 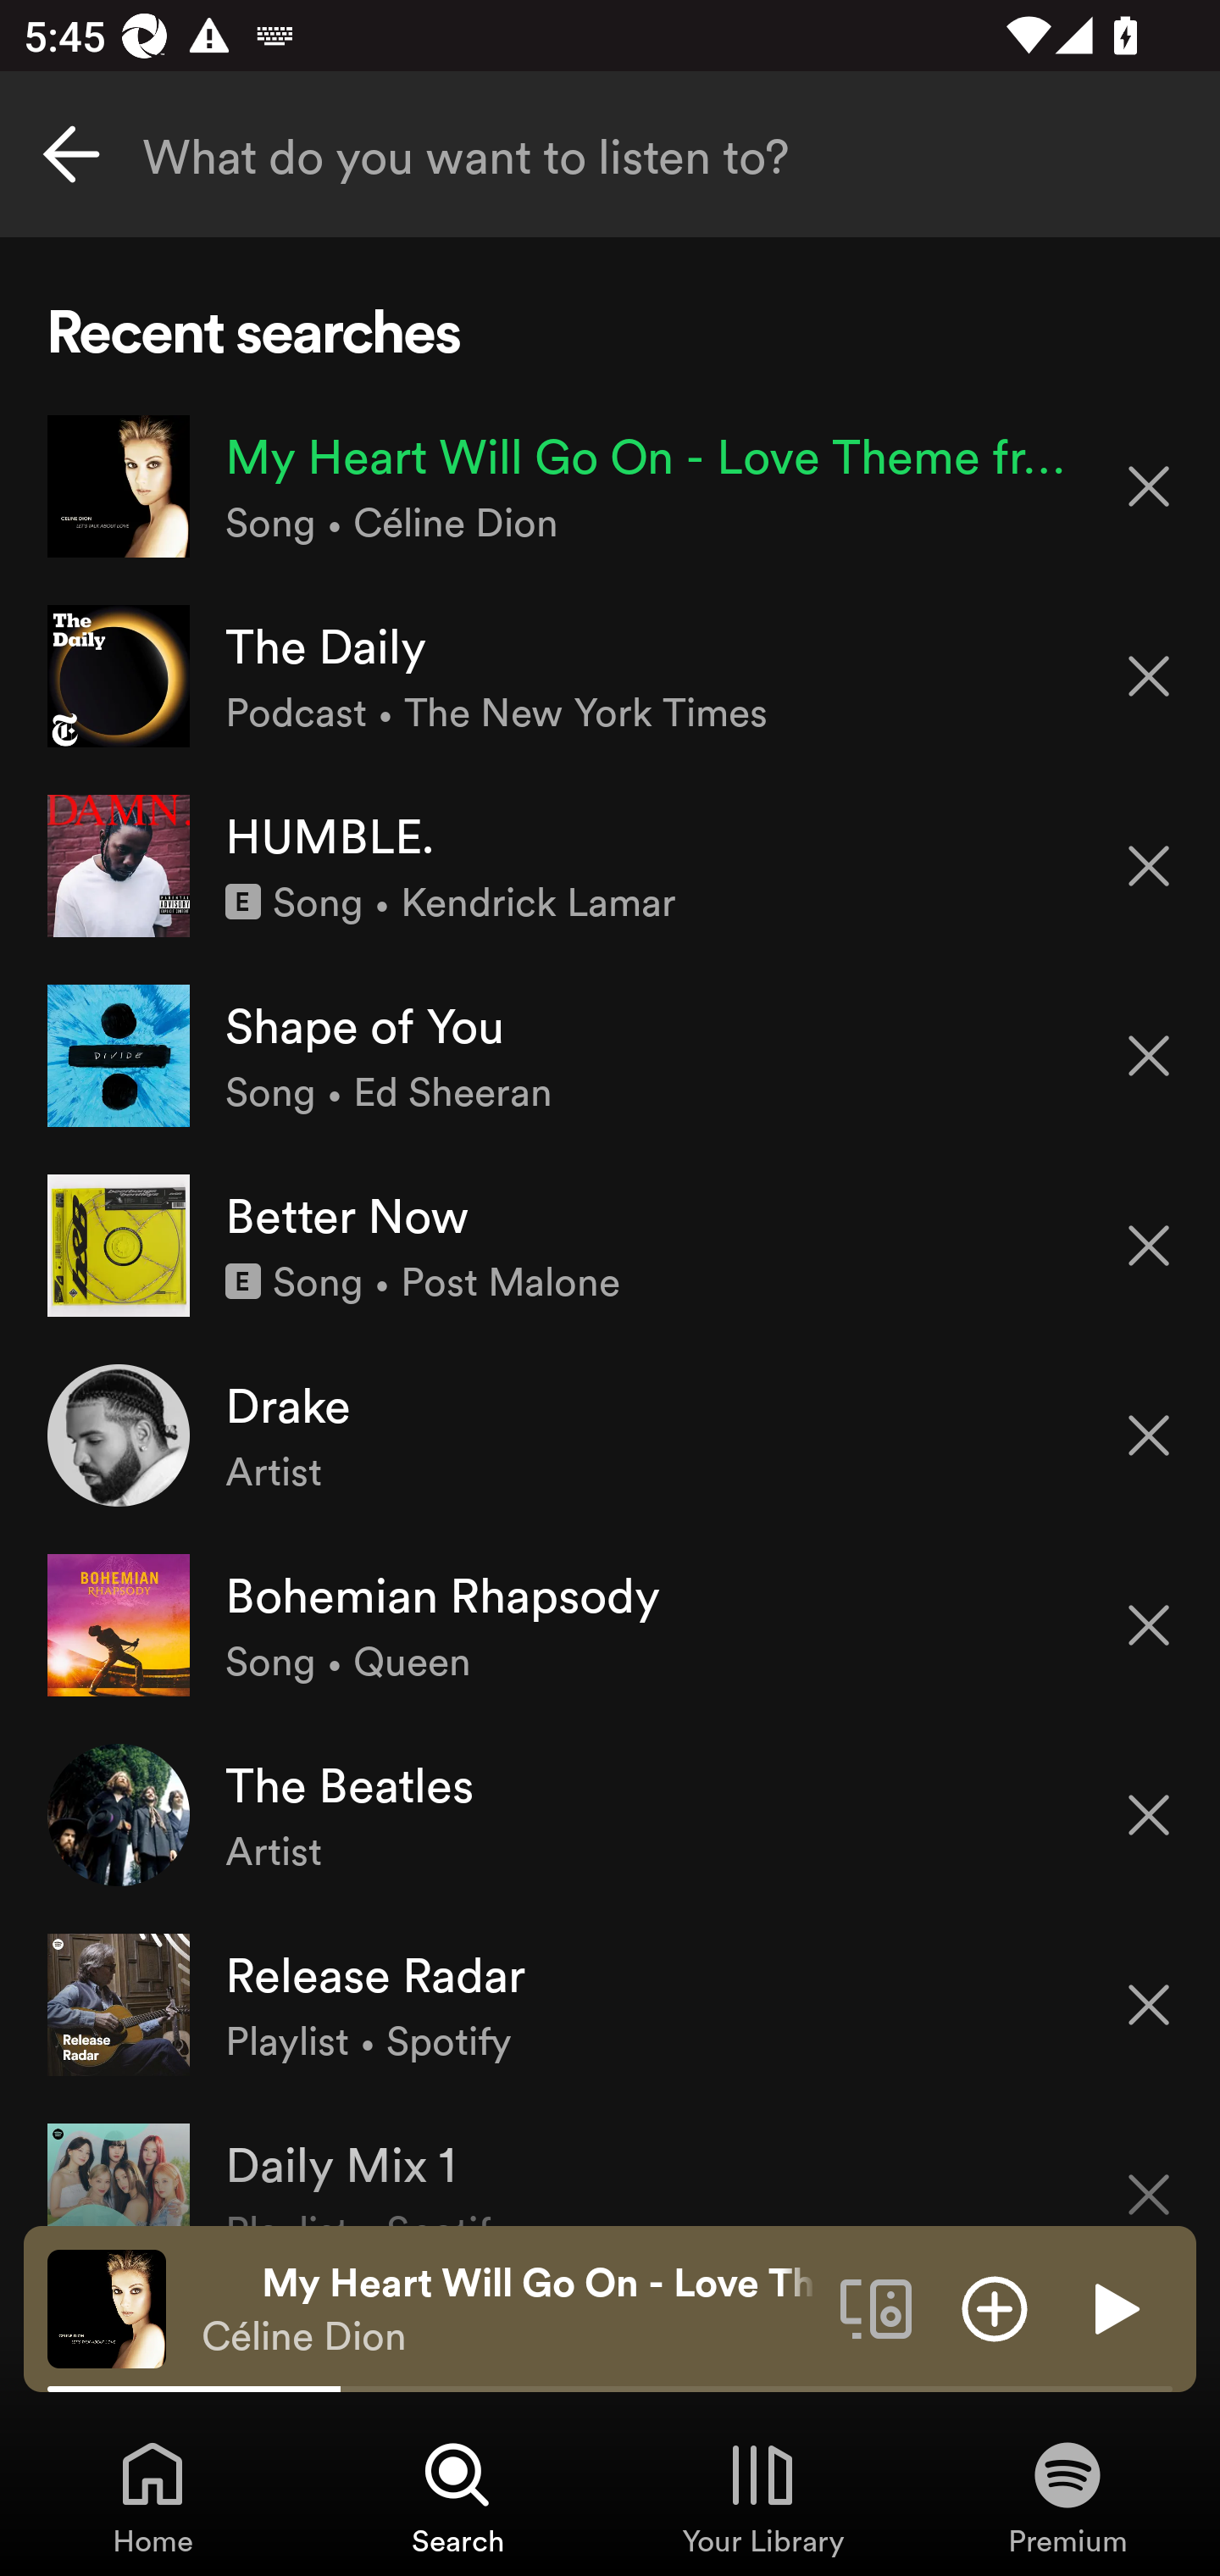 I want to click on Premium, Tab 4 of 4 Premium Premium, so click(x=1067, y=2496).